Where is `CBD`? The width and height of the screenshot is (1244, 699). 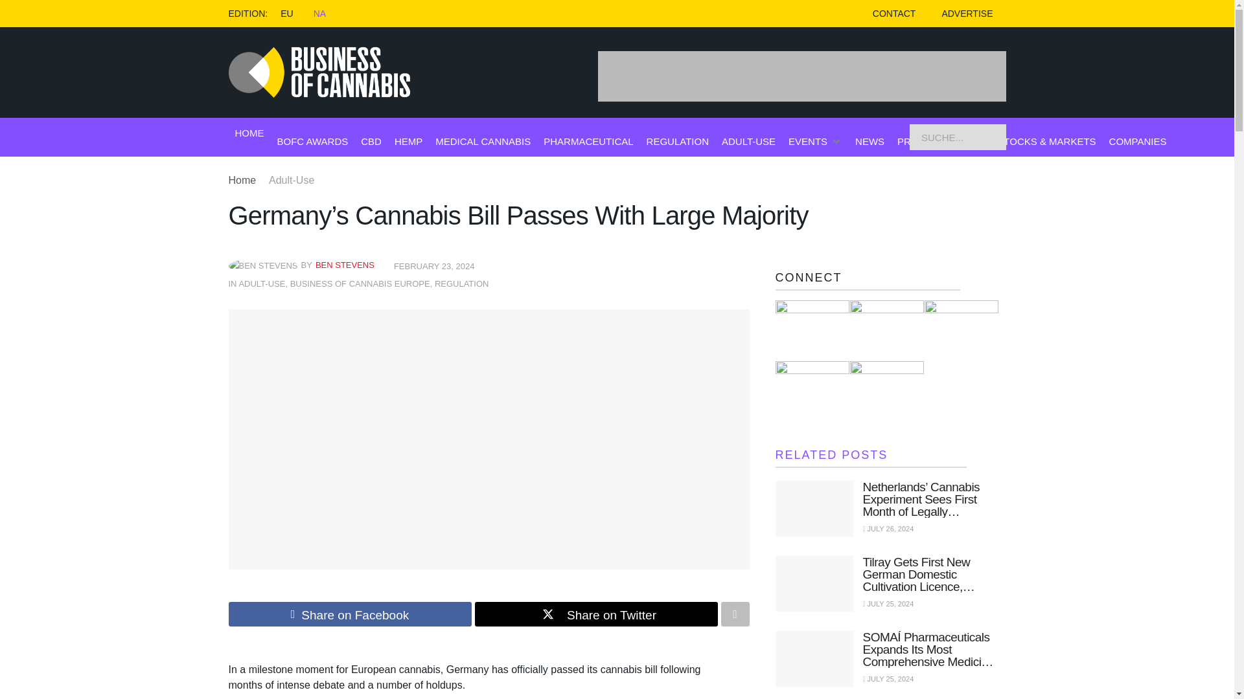 CBD is located at coordinates (371, 141).